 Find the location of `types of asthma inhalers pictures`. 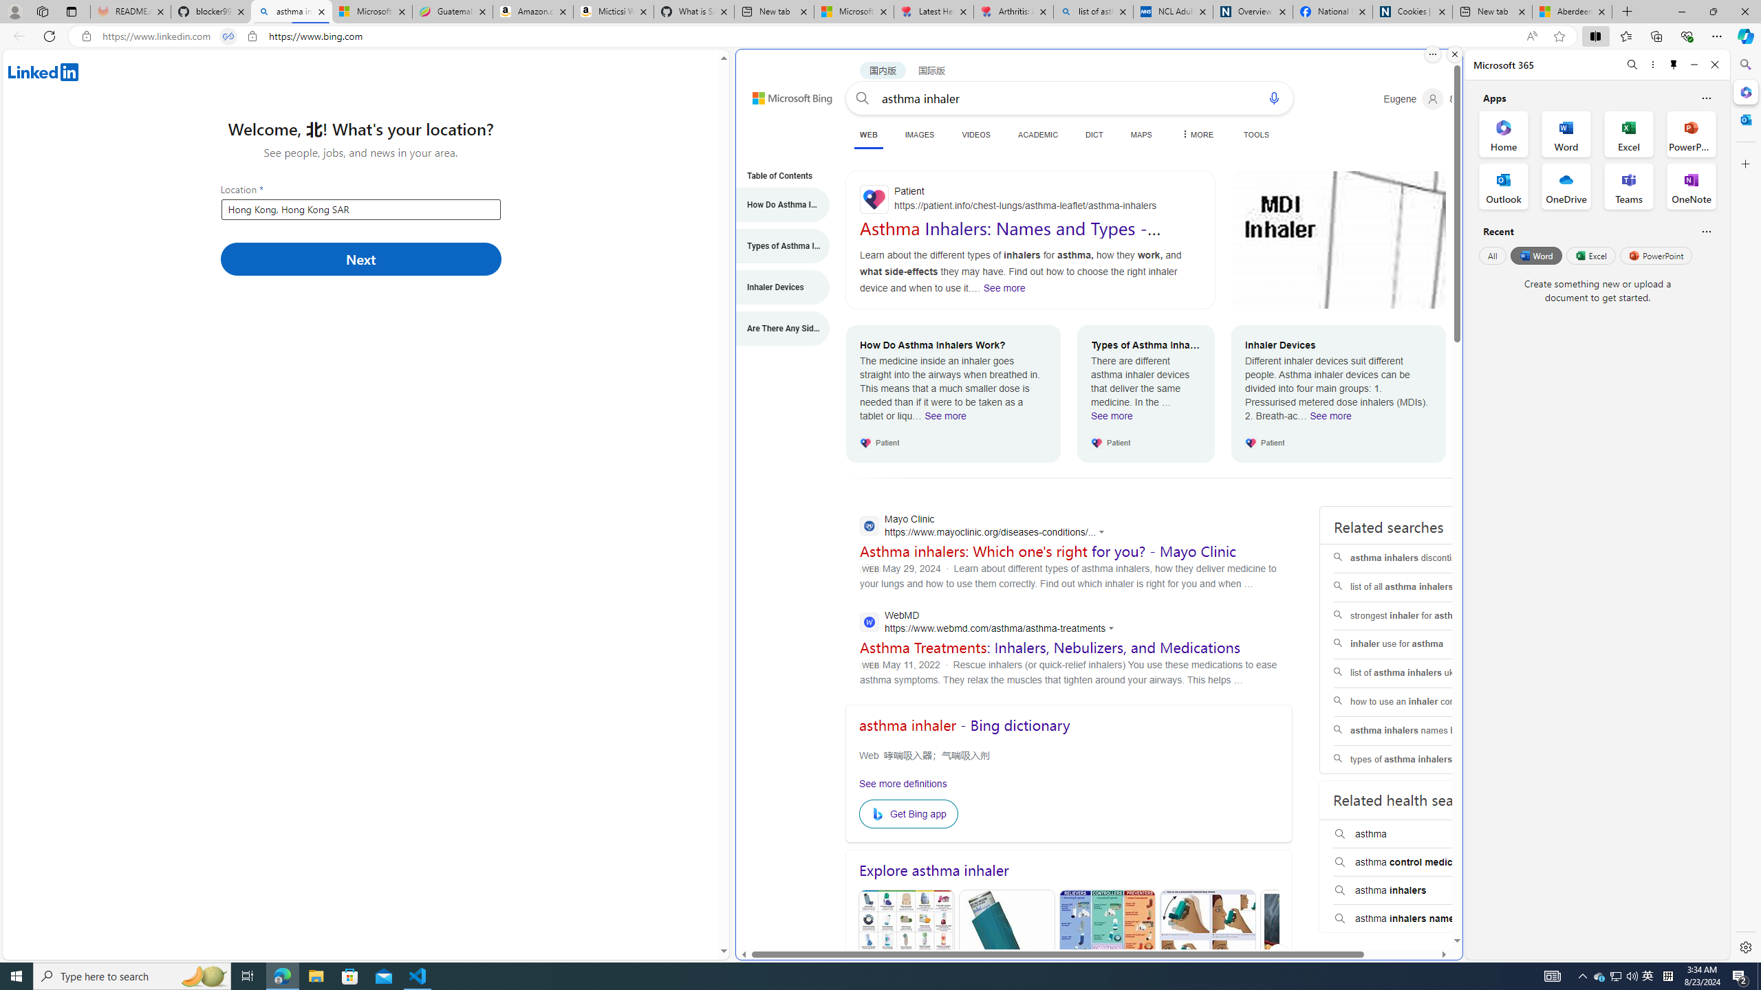

types of asthma inhalers pictures is located at coordinates (1420, 760).